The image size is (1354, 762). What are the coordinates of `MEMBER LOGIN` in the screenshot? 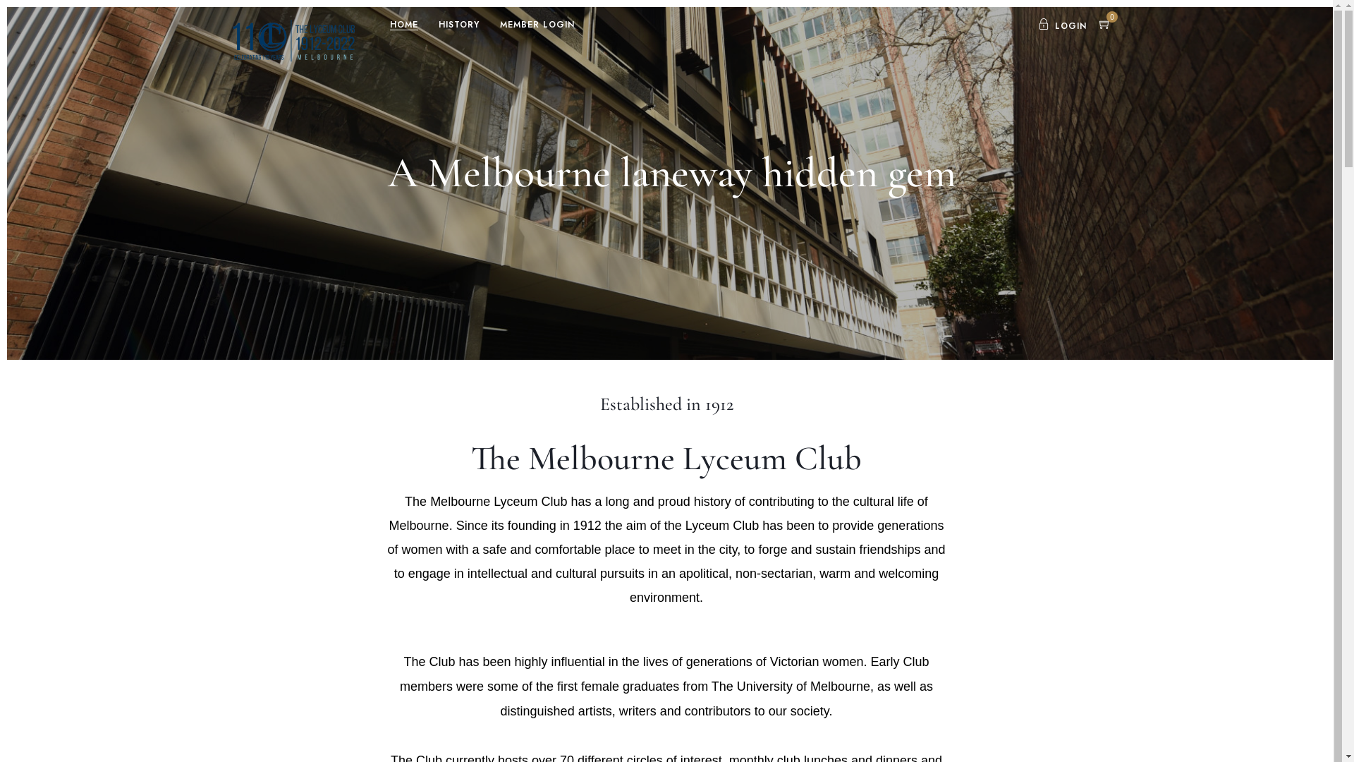 It's located at (537, 25).